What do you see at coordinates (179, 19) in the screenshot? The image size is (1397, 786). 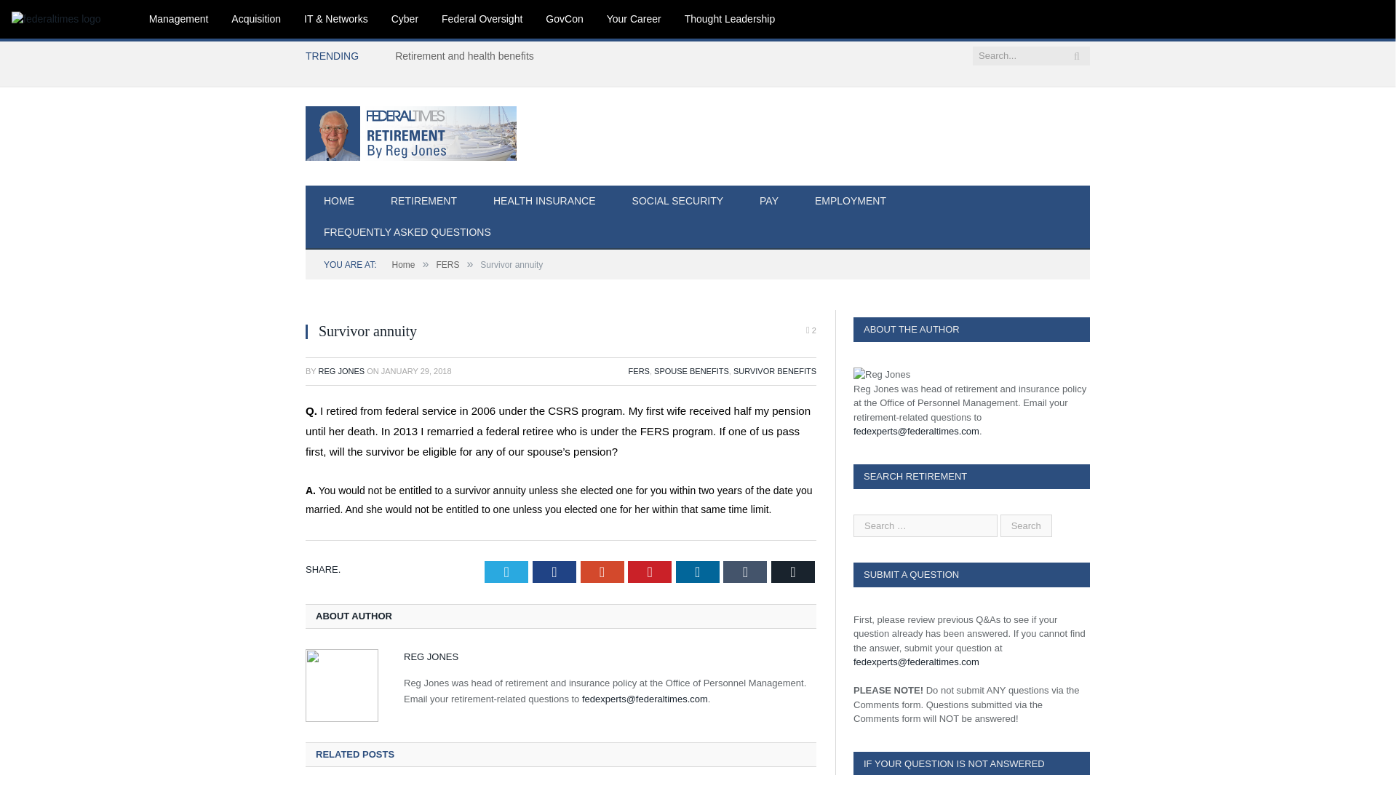 I see `Management` at bounding box center [179, 19].